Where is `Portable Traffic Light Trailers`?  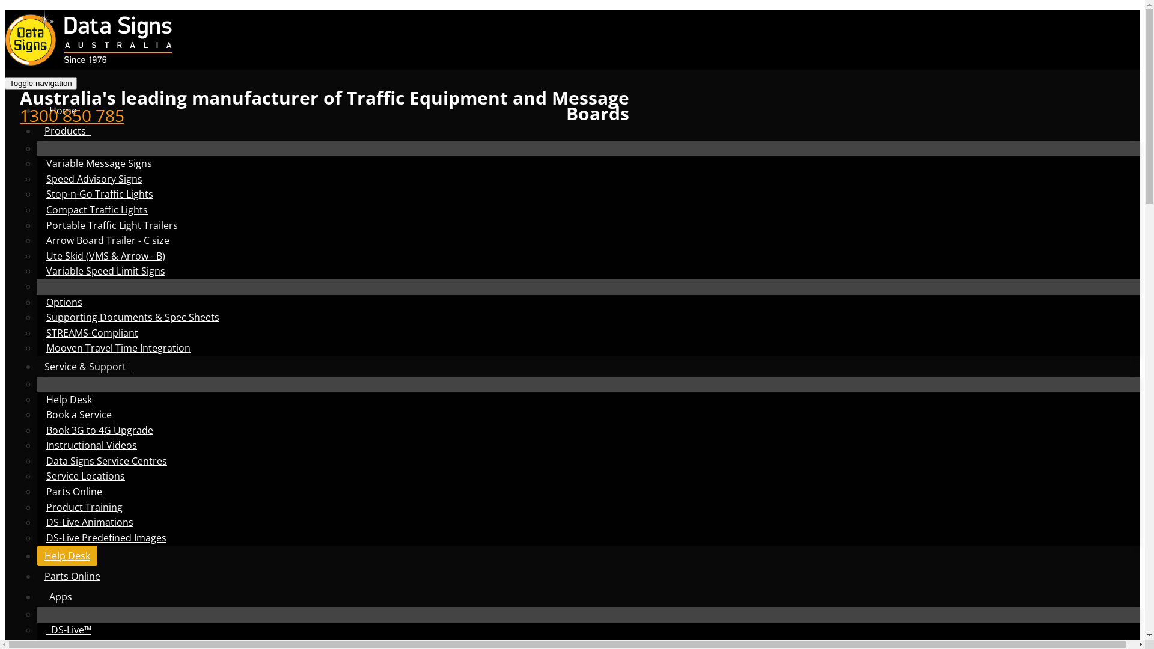 Portable Traffic Light Trailers is located at coordinates (112, 225).